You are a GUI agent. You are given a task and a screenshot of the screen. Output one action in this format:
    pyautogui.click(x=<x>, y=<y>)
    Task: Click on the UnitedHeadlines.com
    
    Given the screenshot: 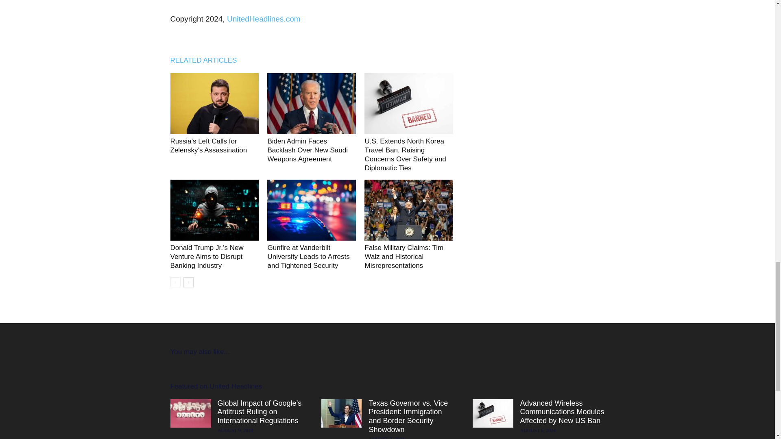 What is the action you would take?
    pyautogui.click(x=263, y=19)
    